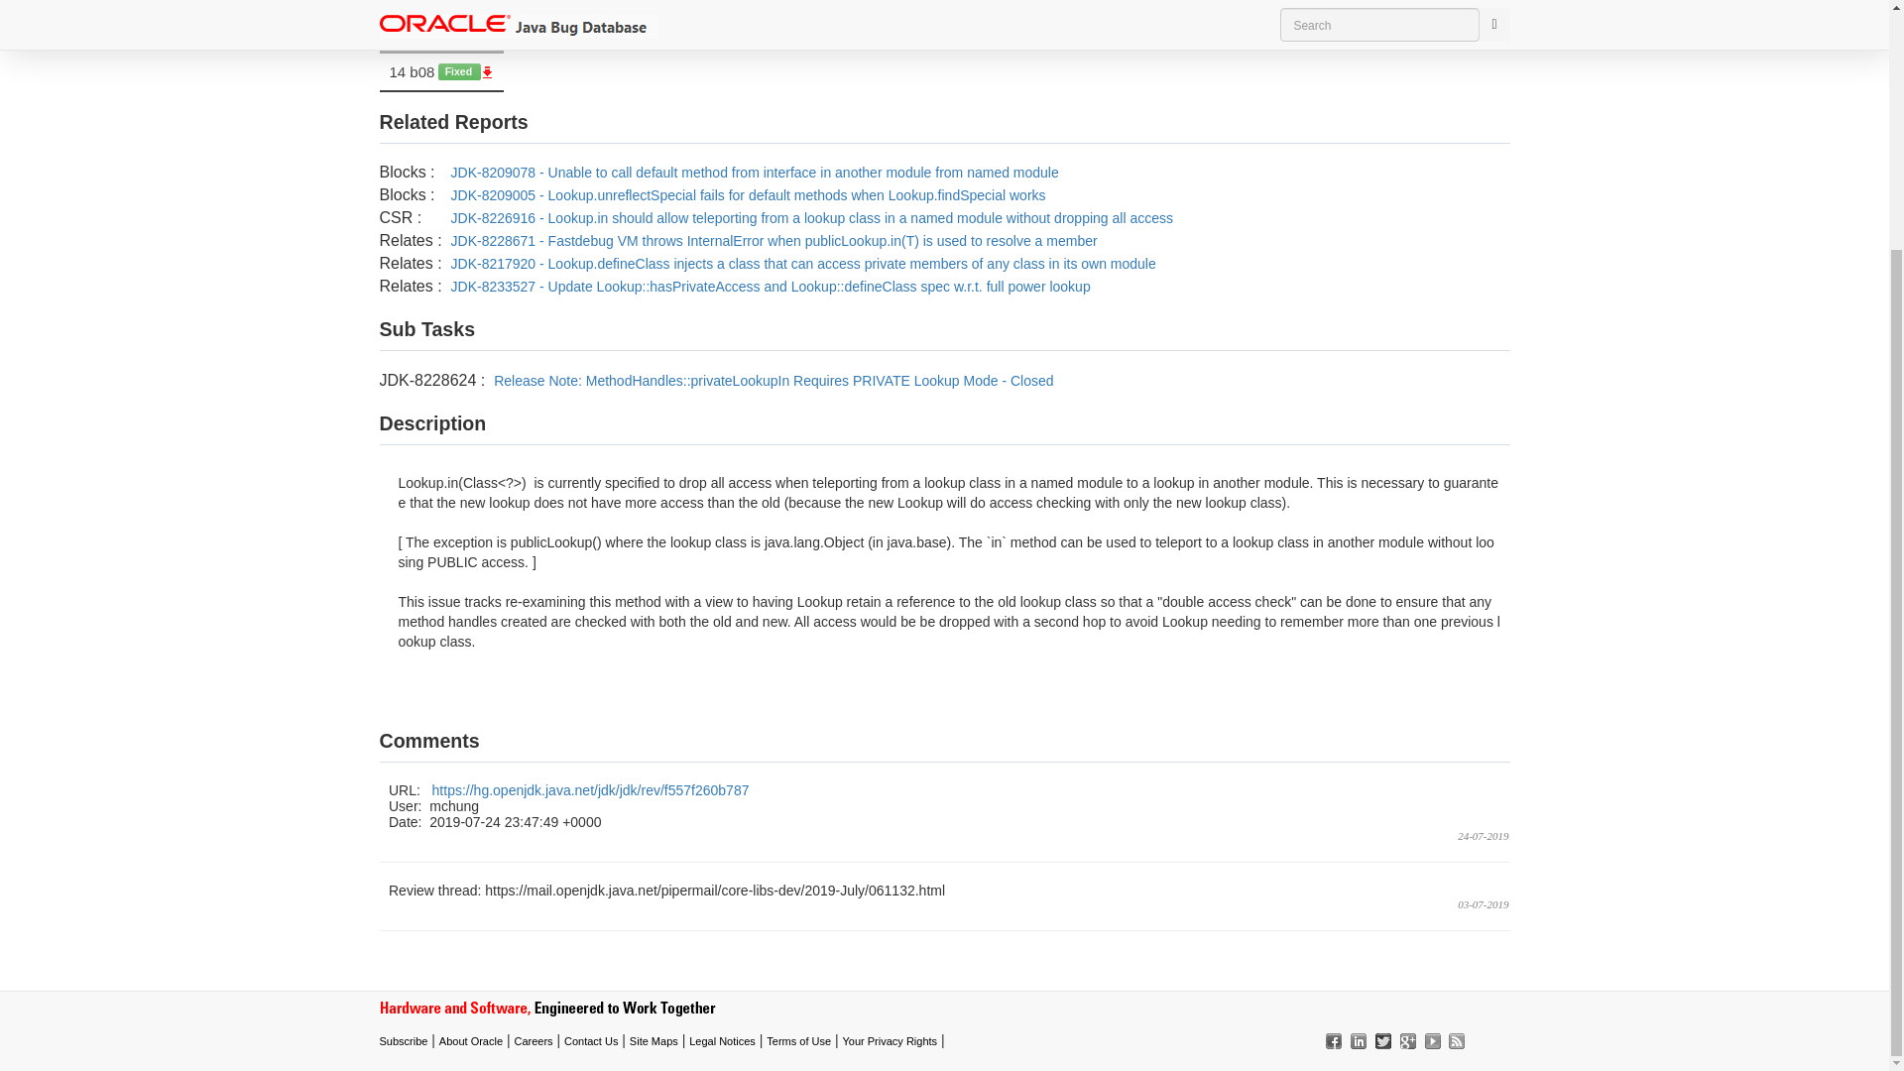  I want to click on Careers, so click(533, 1041).